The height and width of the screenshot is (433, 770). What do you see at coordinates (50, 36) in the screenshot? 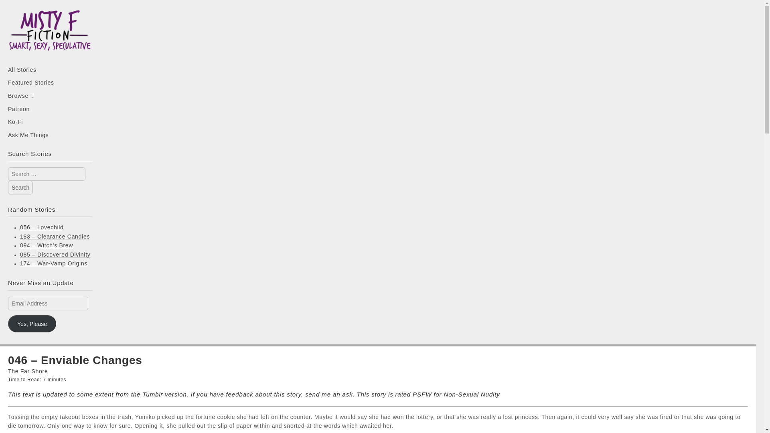
I see `Misty F Fiction` at bounding box center [50, 36].